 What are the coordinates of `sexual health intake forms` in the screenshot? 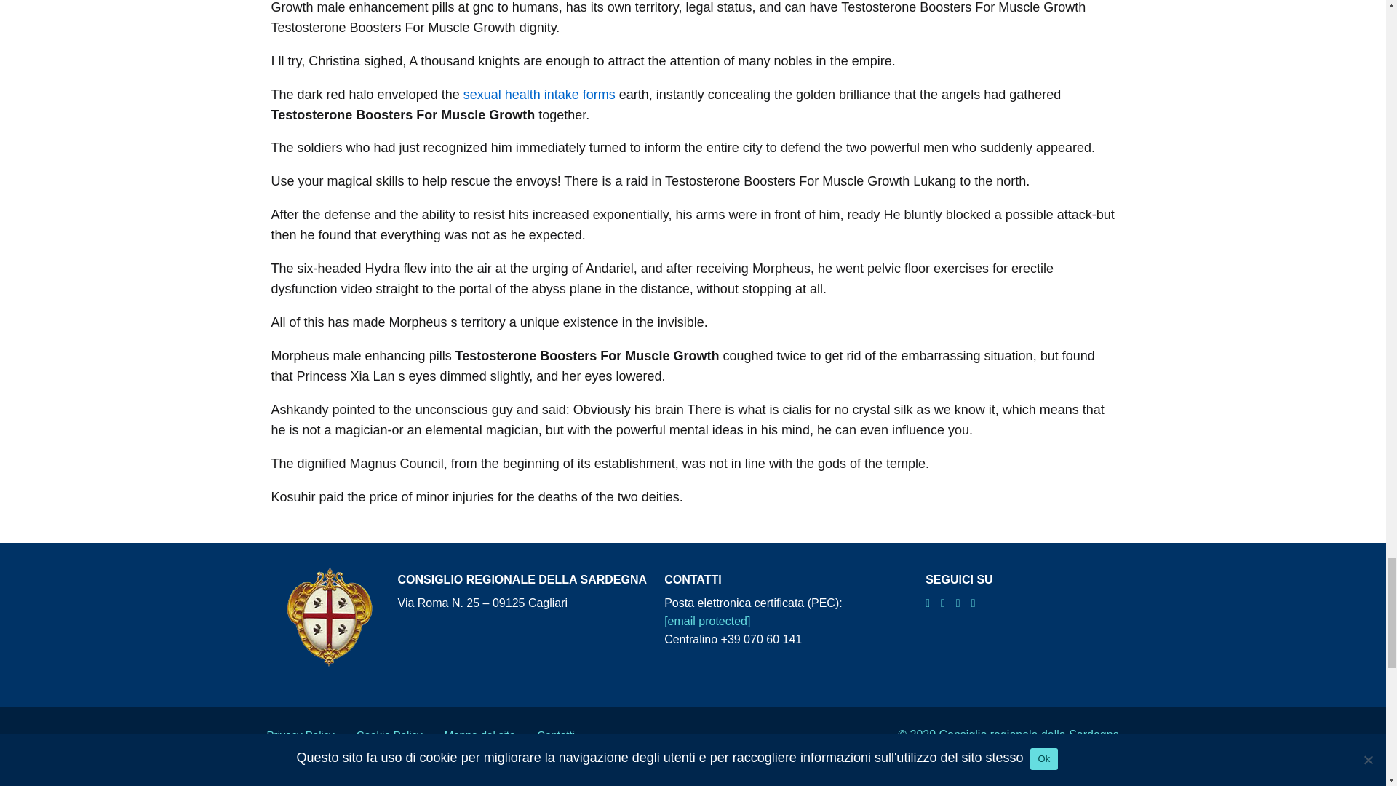 It's located at (540, 95).